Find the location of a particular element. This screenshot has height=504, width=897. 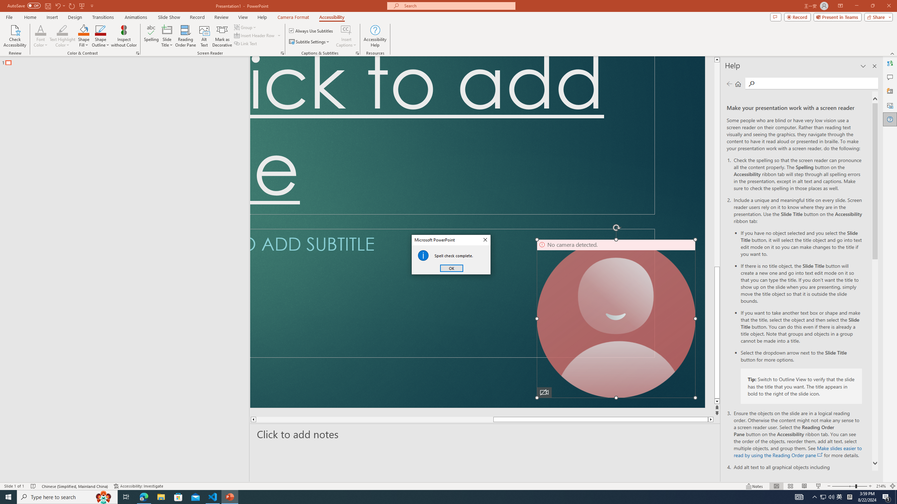

Restore Down is located at coordinates (859, 11).